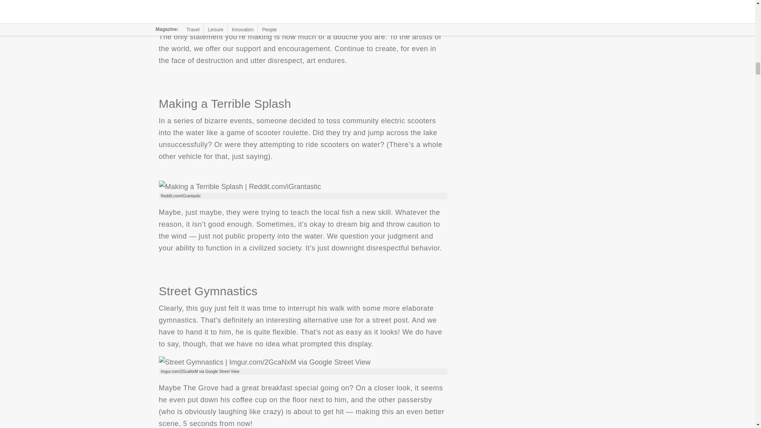 The width and height of the screenshot is (761, 428). I want to click on Cowards Deface, Artists Persist, so click(262, 11).